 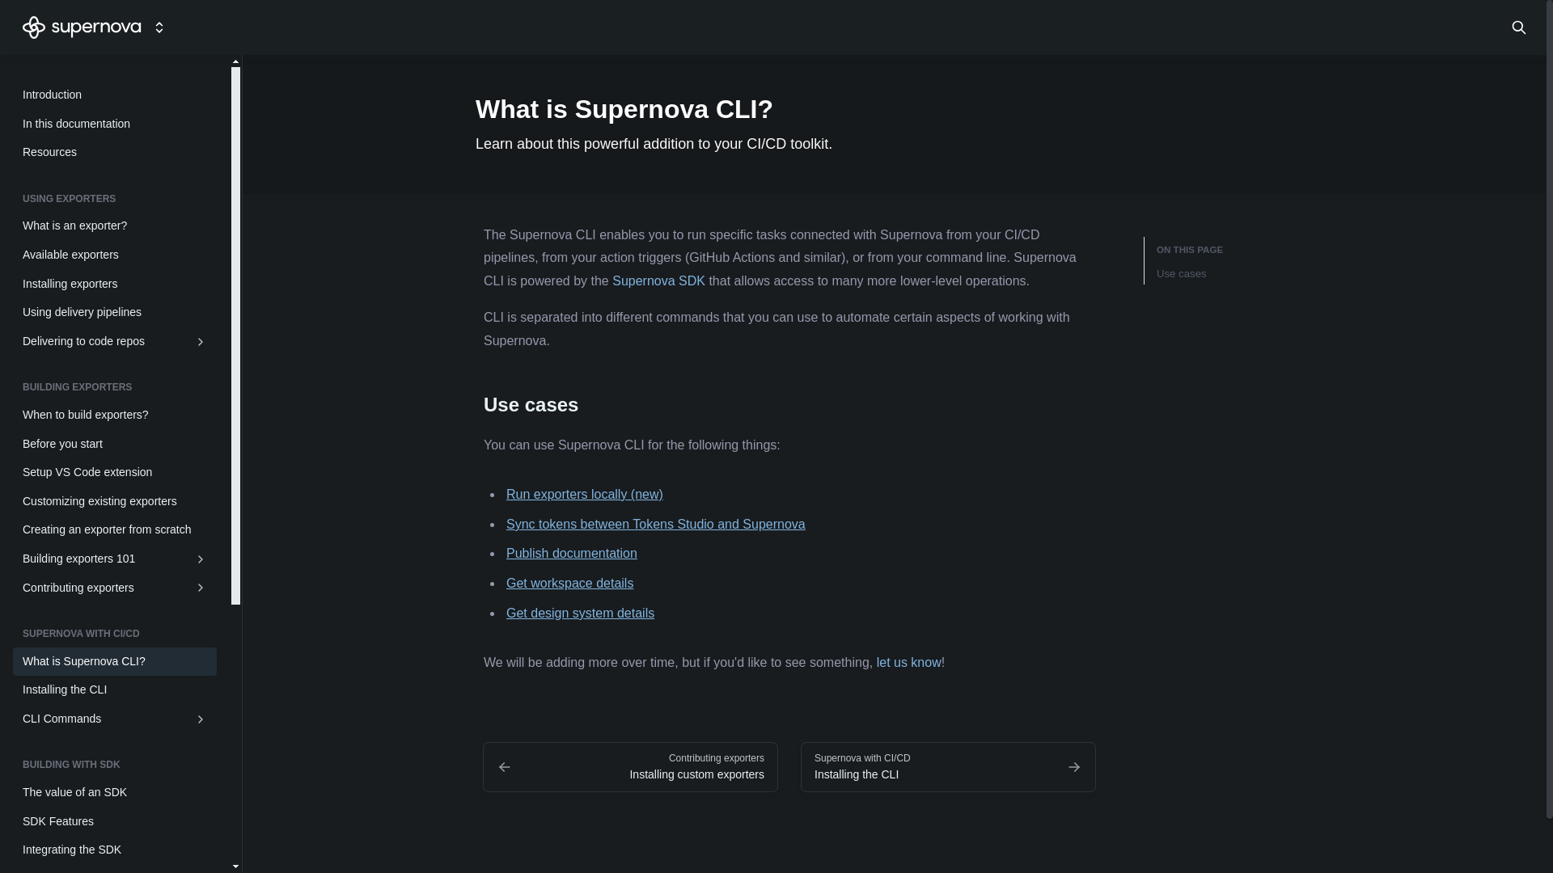 I want to click on USING EXPORTERS, so click(x=115, y=202).